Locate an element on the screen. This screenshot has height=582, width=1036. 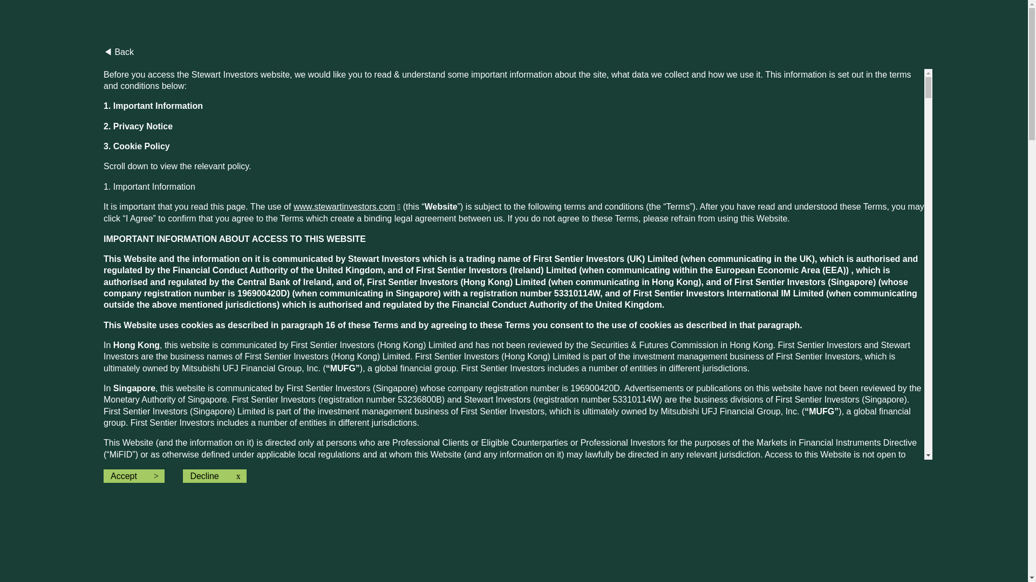
Singapore is located at coordinates (448, 175).